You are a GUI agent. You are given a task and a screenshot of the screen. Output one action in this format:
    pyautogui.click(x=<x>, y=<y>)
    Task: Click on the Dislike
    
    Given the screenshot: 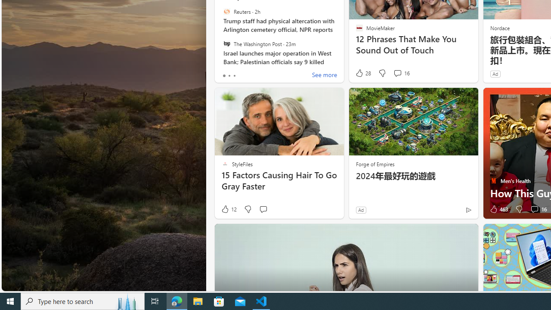 What is the action you would take?
    pyautogui.click(x=518, y=209)
    